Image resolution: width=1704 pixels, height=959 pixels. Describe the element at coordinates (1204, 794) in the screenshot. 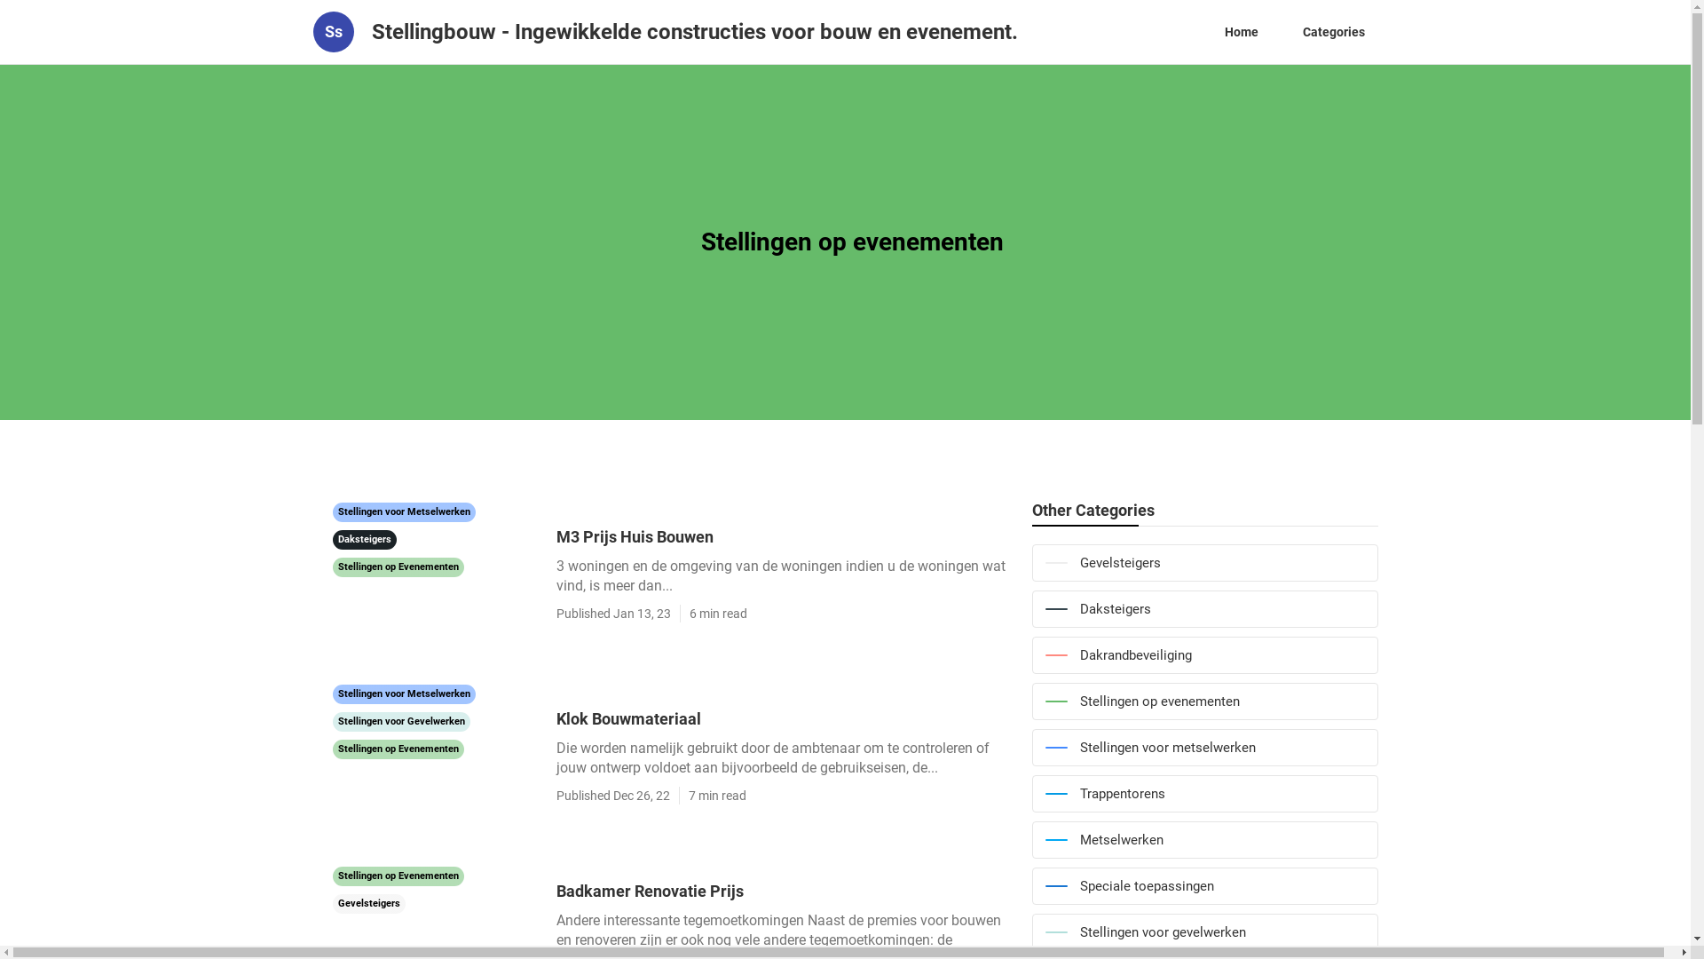

I see `Trappentorens` at that location.